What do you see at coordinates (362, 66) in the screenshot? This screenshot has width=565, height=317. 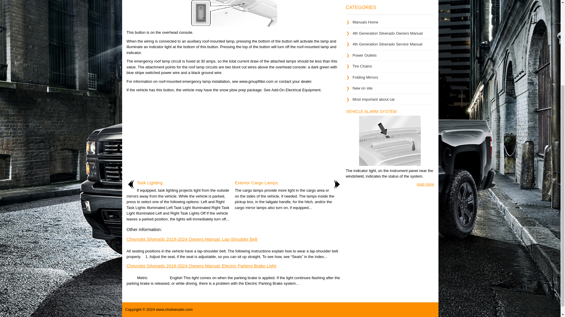 I see `Tire Chains` at bounding box center [362, 66].